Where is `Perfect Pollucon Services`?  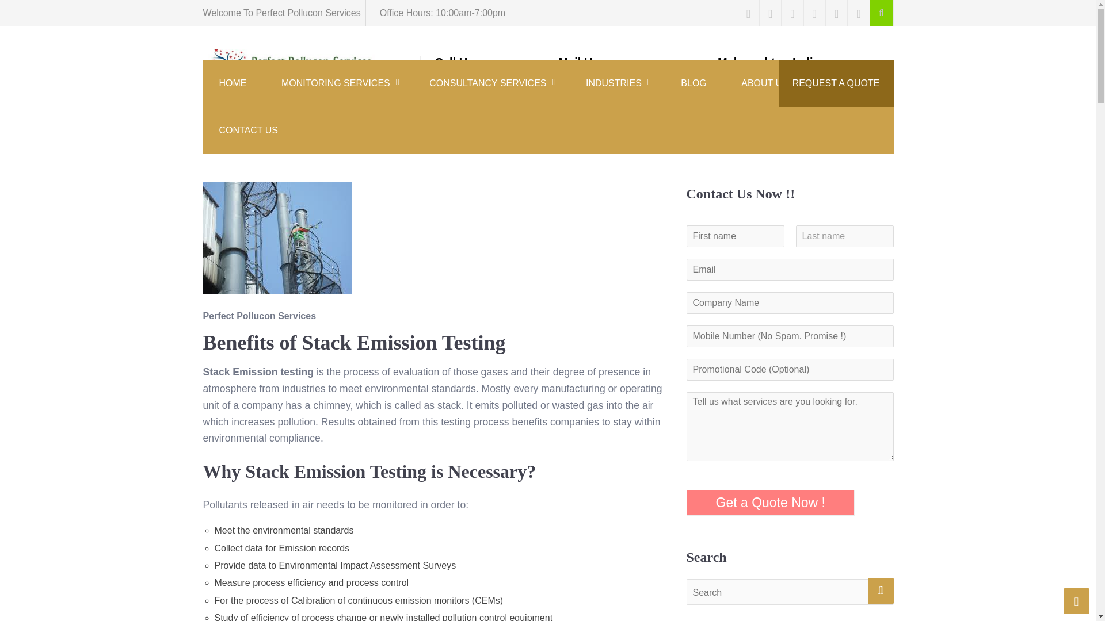
Perfect Pollucon Services is located at coordinates (260, 94).